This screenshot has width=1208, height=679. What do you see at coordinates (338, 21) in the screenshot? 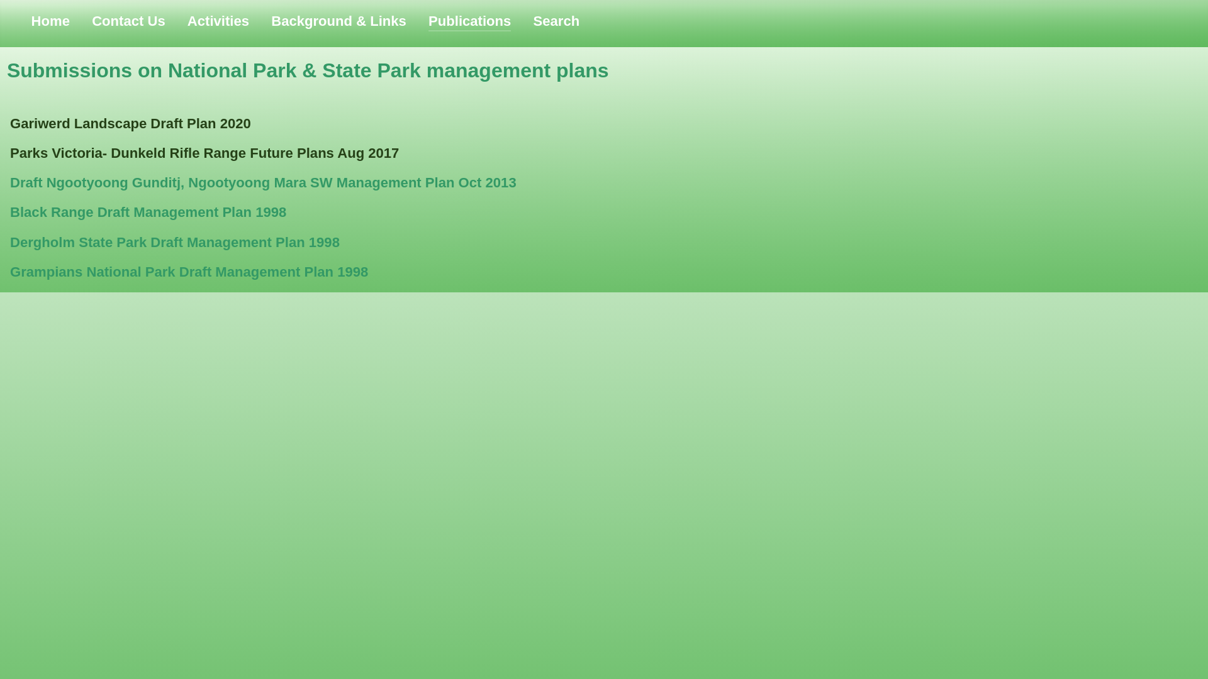
I see `Background & Links` at bounding box center [338, 21].